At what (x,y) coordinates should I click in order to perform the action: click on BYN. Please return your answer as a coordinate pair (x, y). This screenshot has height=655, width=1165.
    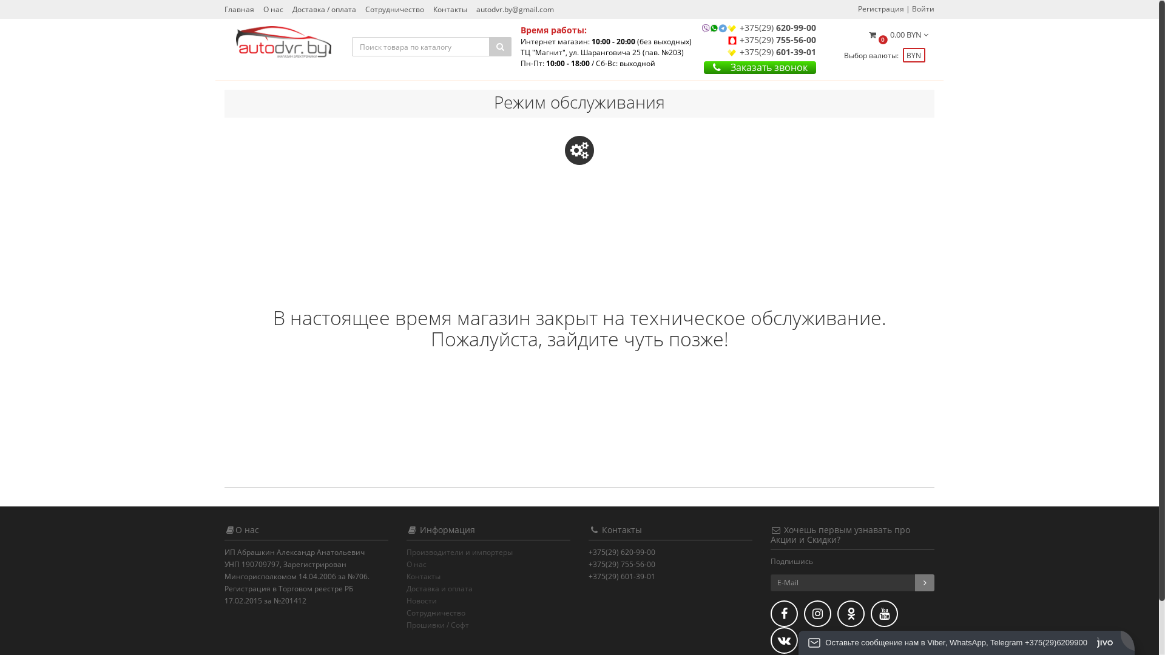
    Looking at the image, I should click on (913, 55).